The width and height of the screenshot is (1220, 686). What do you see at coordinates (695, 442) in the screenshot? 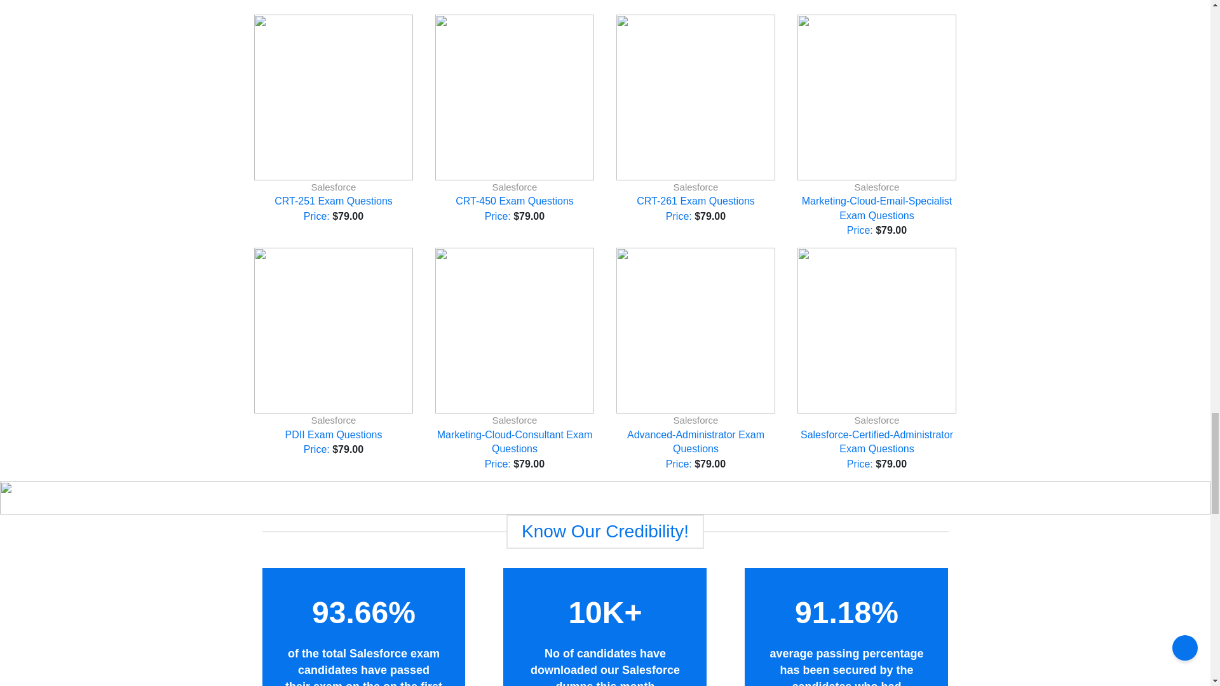
I see `Advanced-Administrator Exam Questions` at bounding box center [695, 442].